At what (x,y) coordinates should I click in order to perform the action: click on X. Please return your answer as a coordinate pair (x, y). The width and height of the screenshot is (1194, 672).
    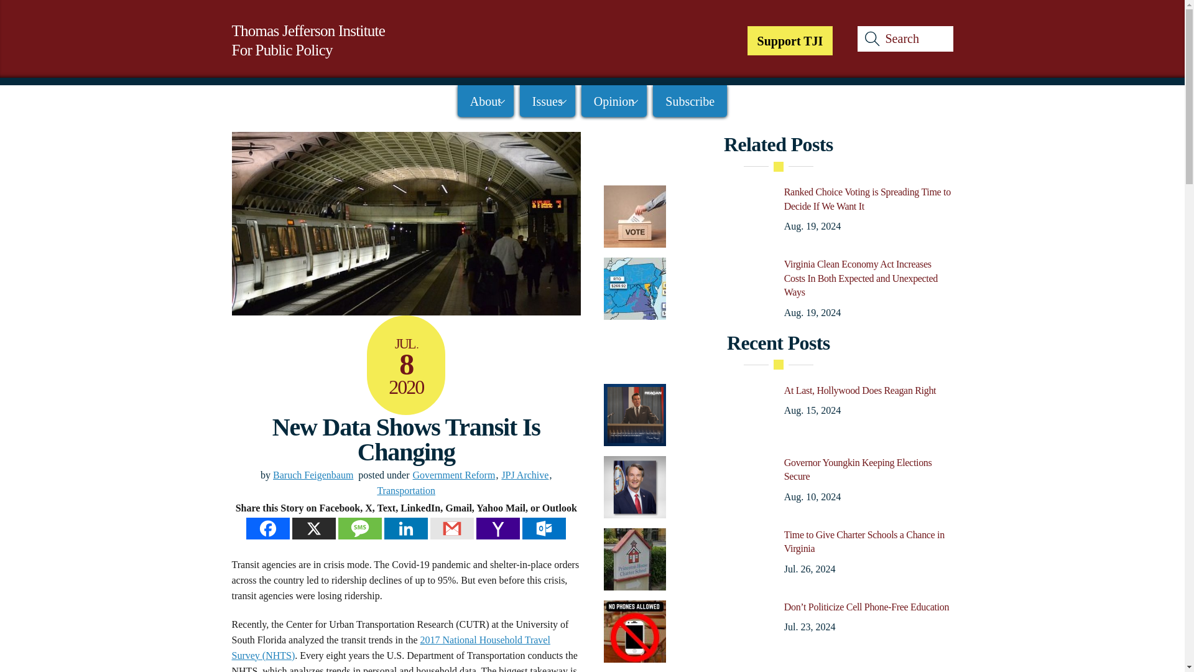
    Looking at the image, I should click on (313, 528).